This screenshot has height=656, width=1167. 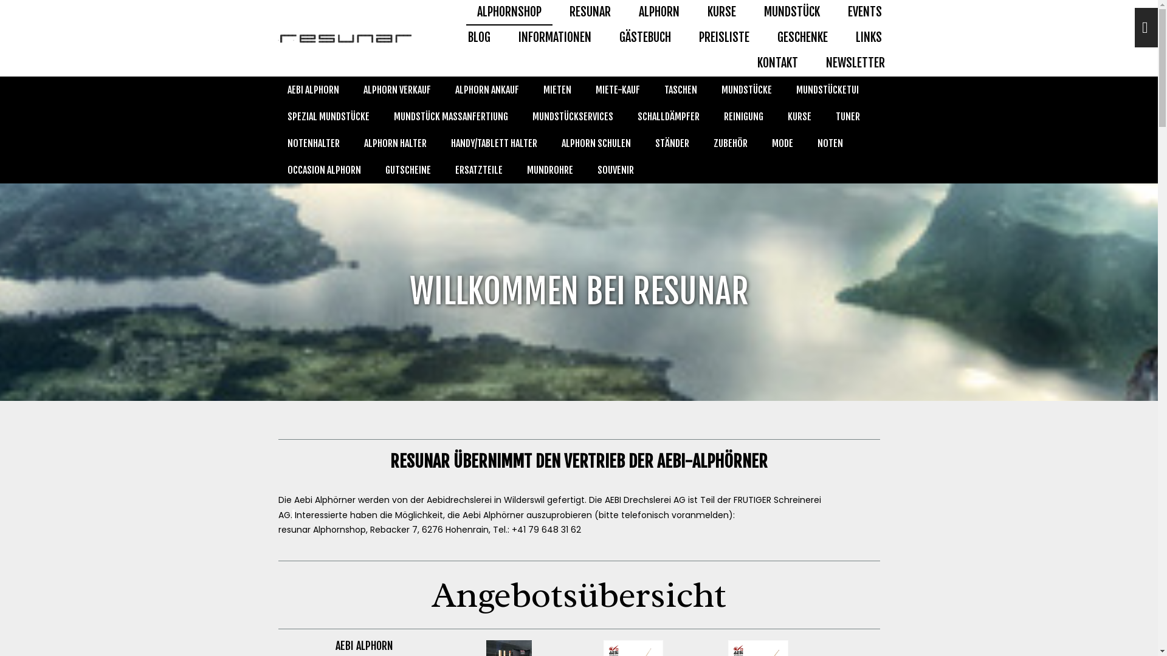 What do you see at coordinates (596, 143) in the screenshot?
I see `ALPHORN SCHULEN` at bounding box center [596, 143].